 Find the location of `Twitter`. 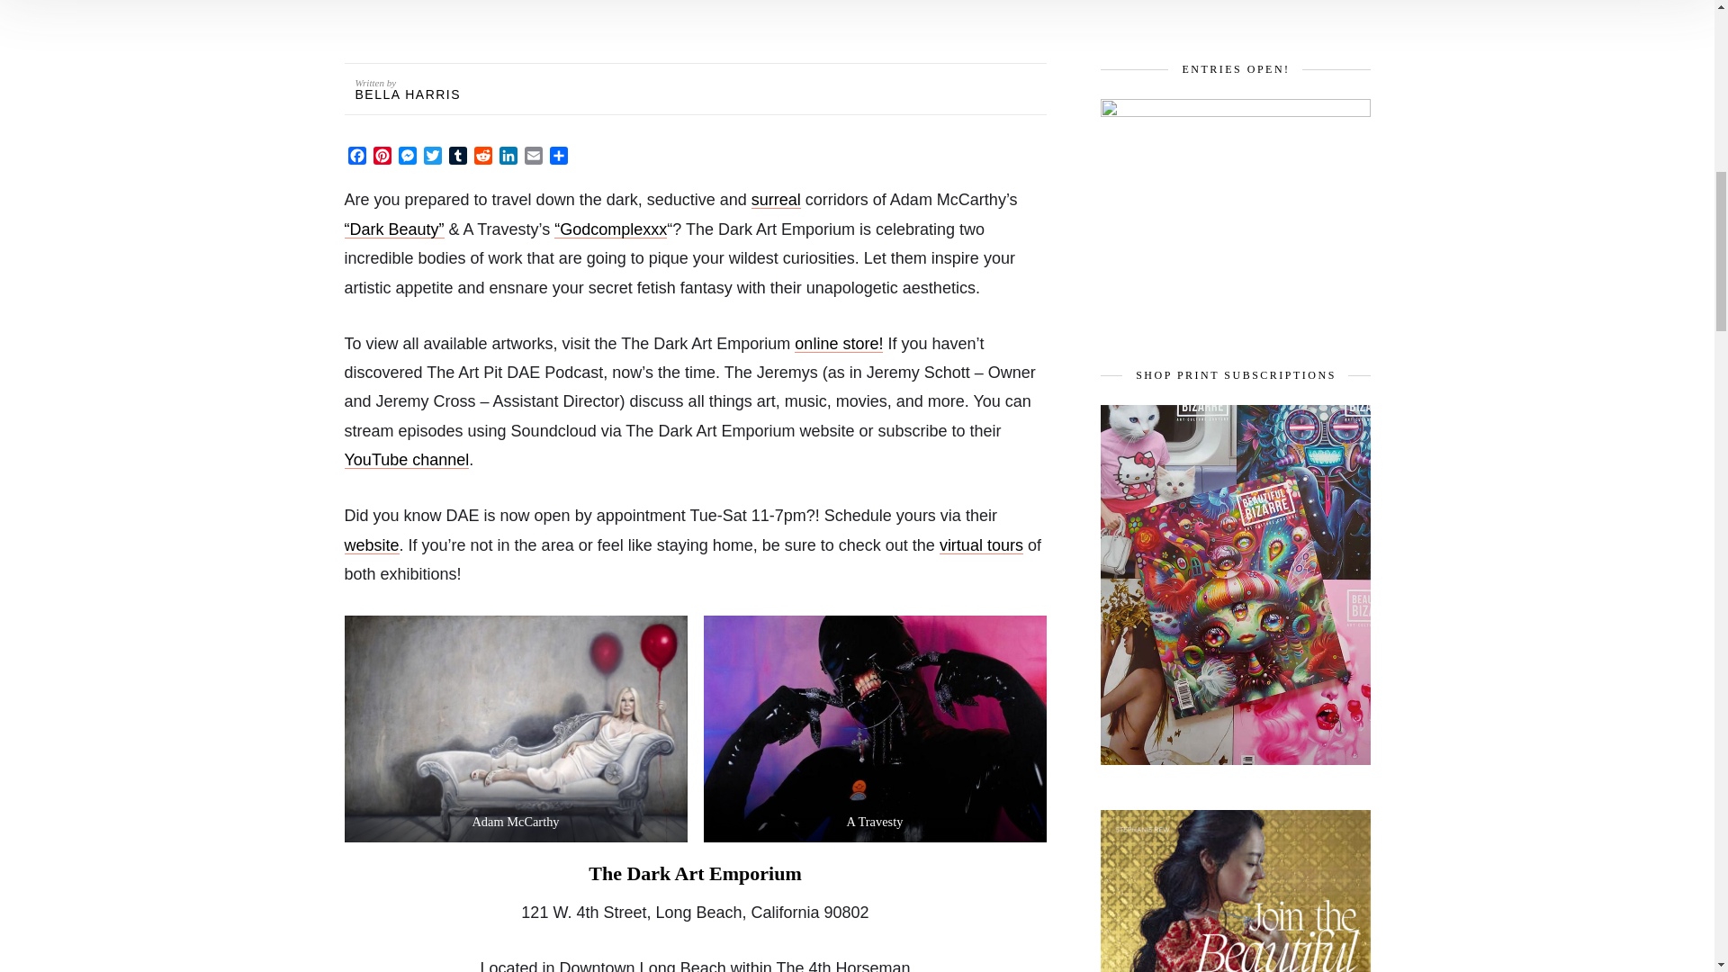

Twitter is located at coordinates (432, 157).